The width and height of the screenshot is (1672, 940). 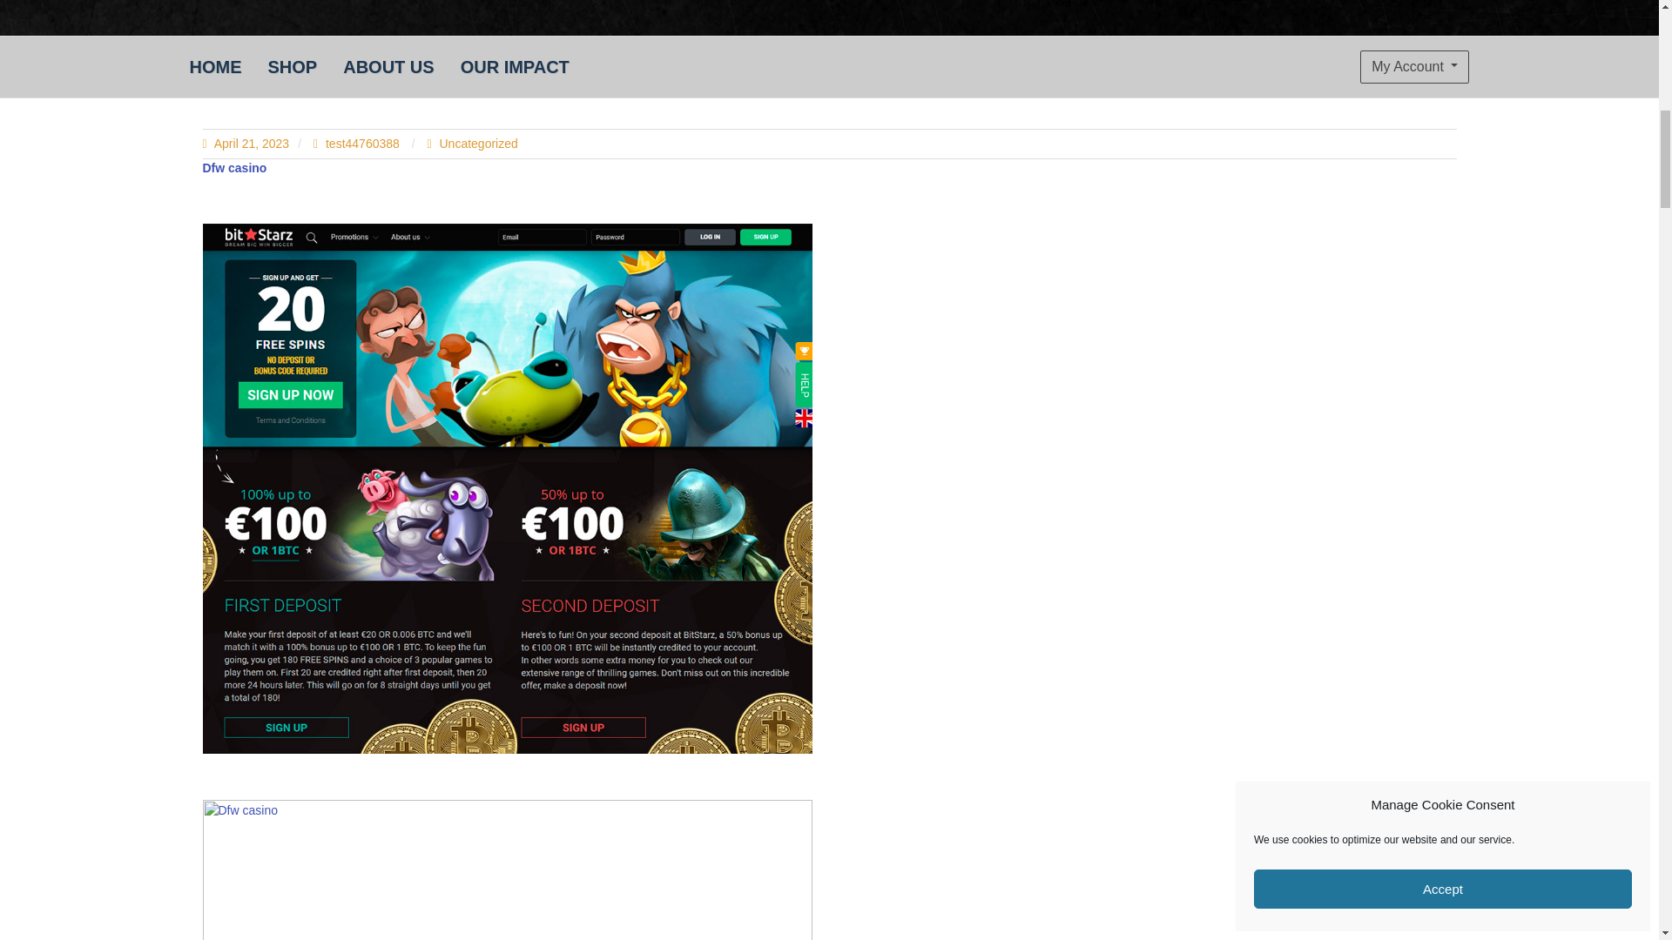 I want to click on ABOUT US, so click(x=388, y=66).